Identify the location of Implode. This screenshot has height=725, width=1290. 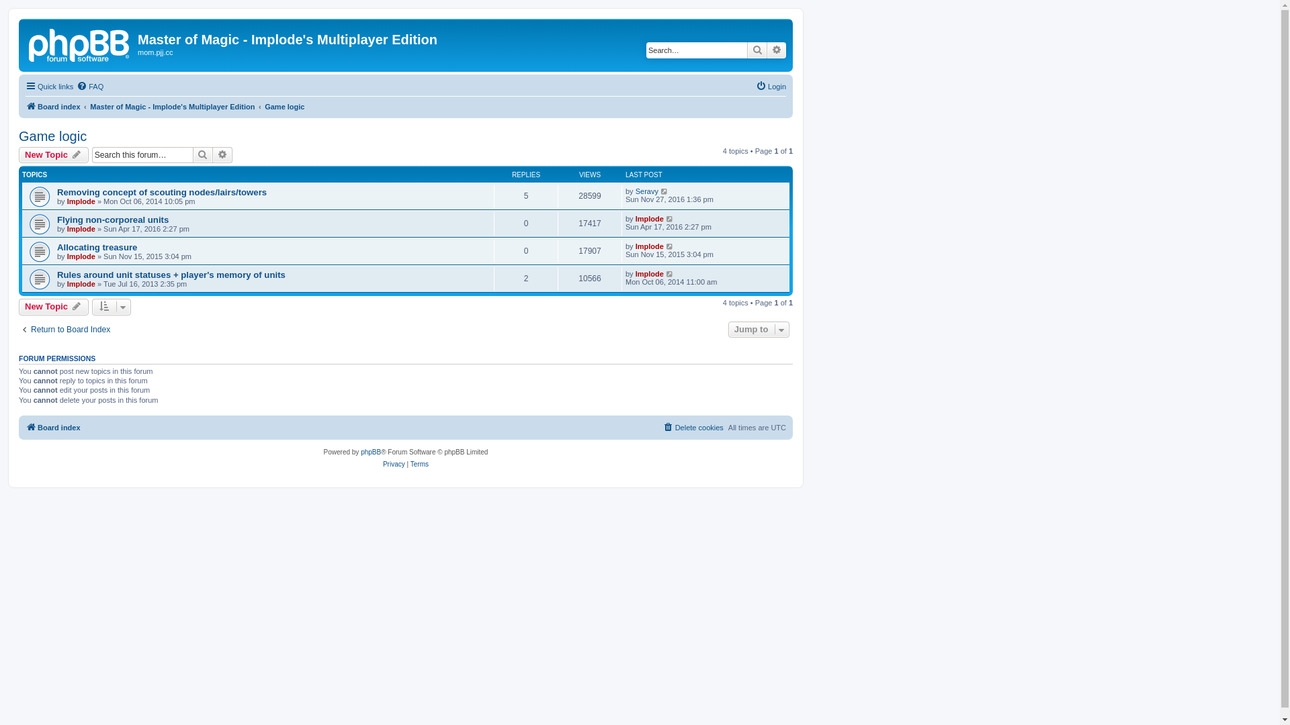
(649, 219).